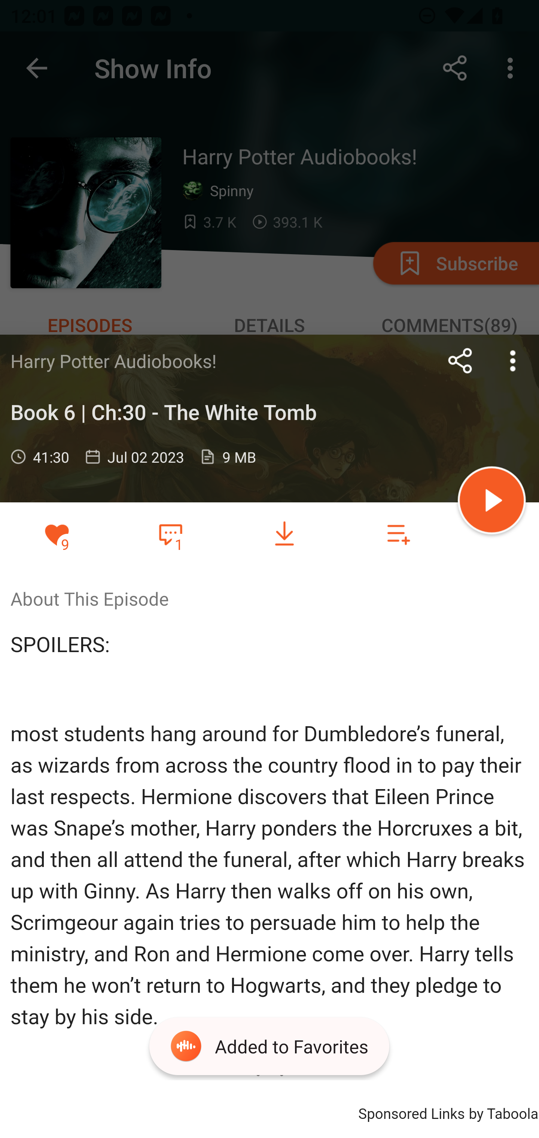 This screenshot has height=1138, width=539. I want to click on Download, so click(284, 534).